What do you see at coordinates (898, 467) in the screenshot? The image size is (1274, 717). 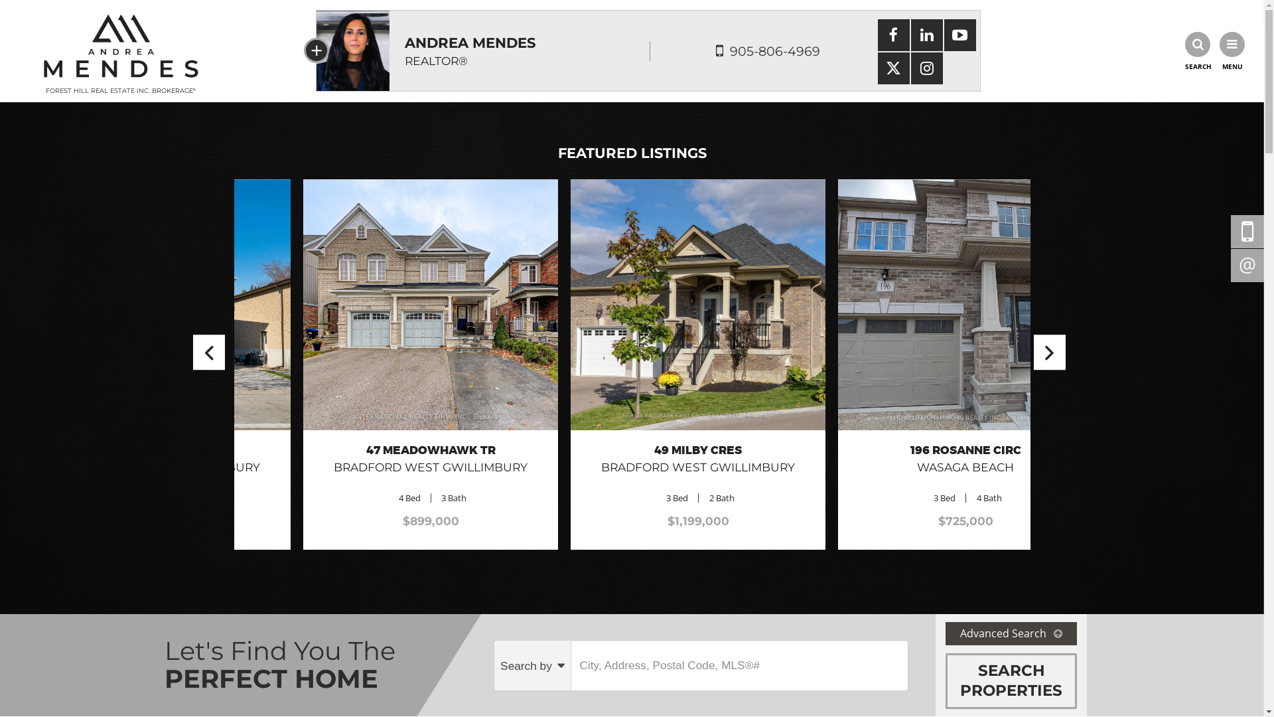 I see `BRADFORD WEST GWILLIMBURY` at bounding box center [898, 467].